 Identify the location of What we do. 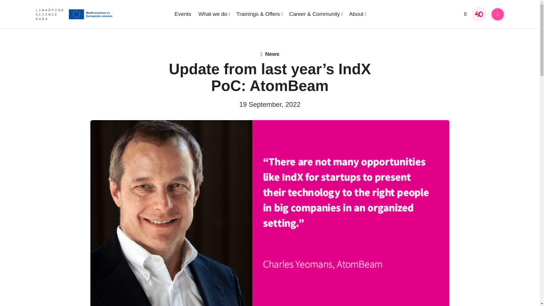
(214, 14).